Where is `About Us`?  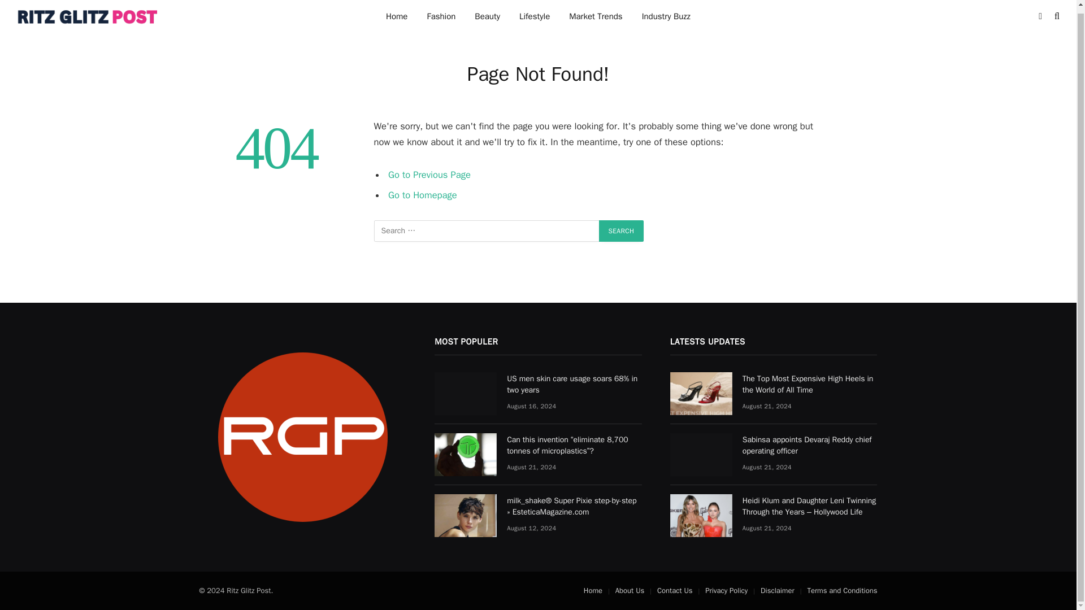
About Us is located at coordinates (630, 590).